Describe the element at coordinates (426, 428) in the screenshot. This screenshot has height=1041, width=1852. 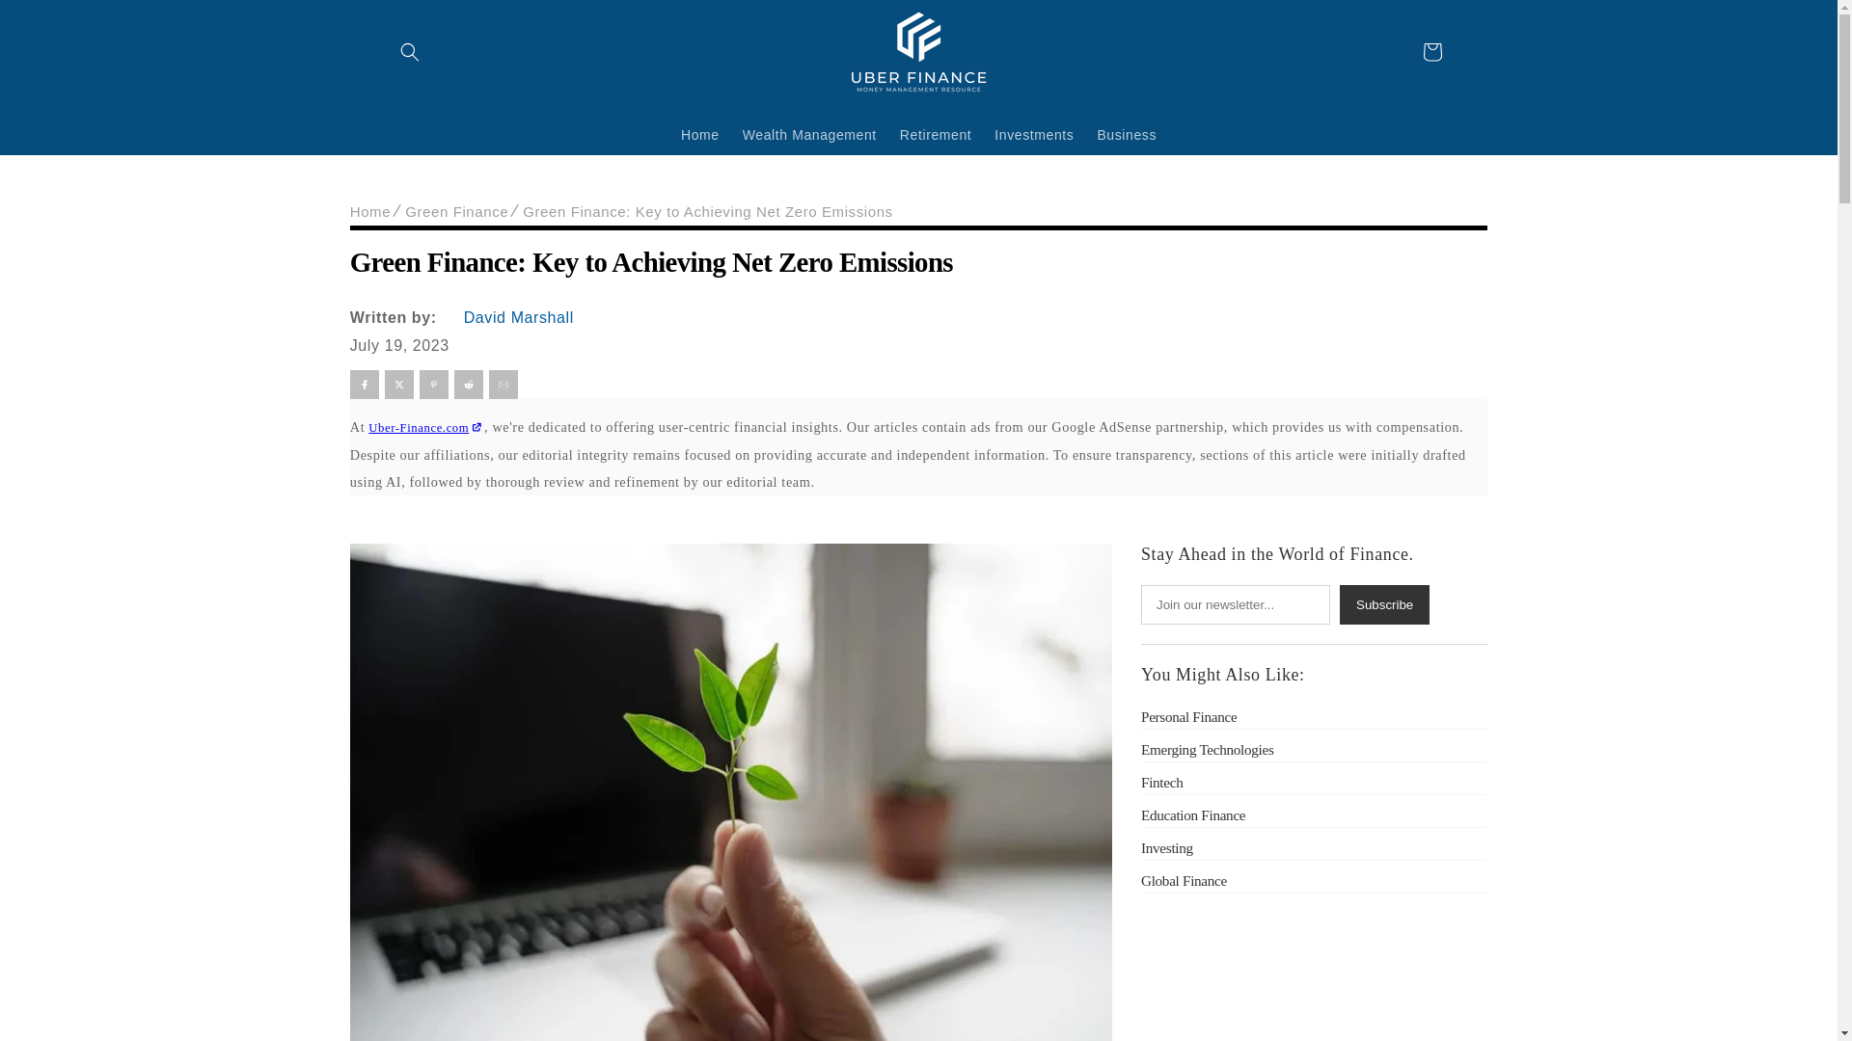
I see `Uber-Finance.com` at that location.